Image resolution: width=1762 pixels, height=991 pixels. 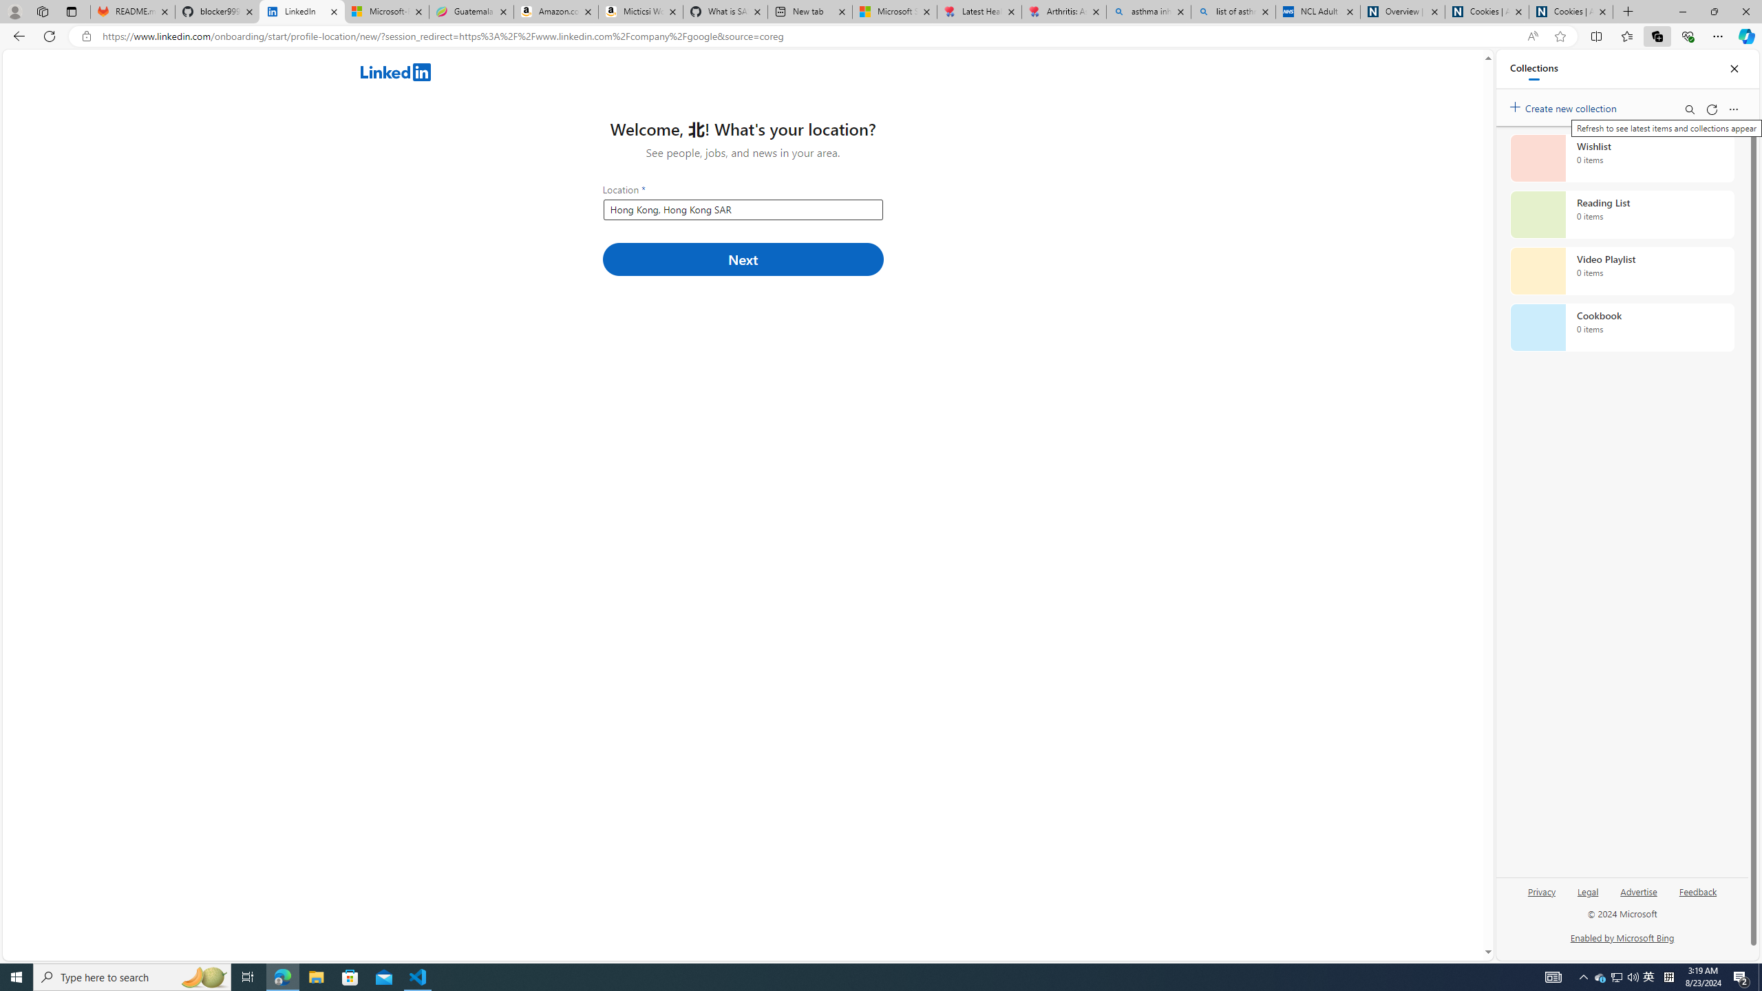 What do you see at coordinates (1149, 12) in the screenshot?
I see `asthma inhaler - Search` at bounding box center [1149, 12].